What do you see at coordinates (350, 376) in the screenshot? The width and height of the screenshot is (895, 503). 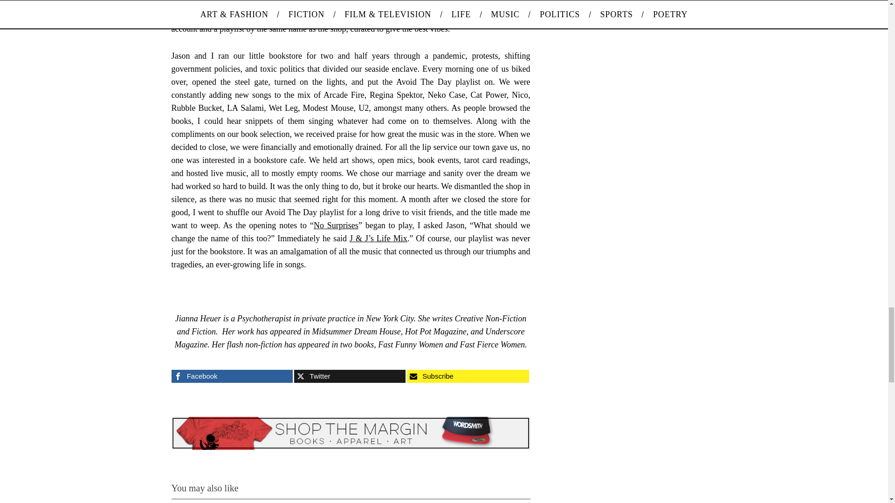 I see `Twitter` at bounding box center [350, 376].